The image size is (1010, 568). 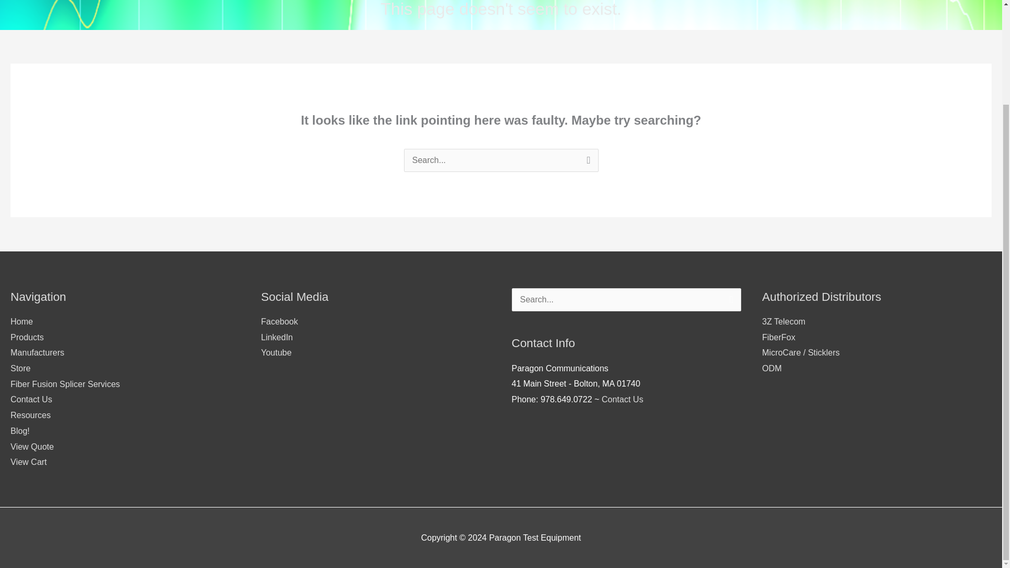 What do you see at coordinates (37, 352) in the screenshot?
I see `Manufacturers` at bounding box center [37, 352].